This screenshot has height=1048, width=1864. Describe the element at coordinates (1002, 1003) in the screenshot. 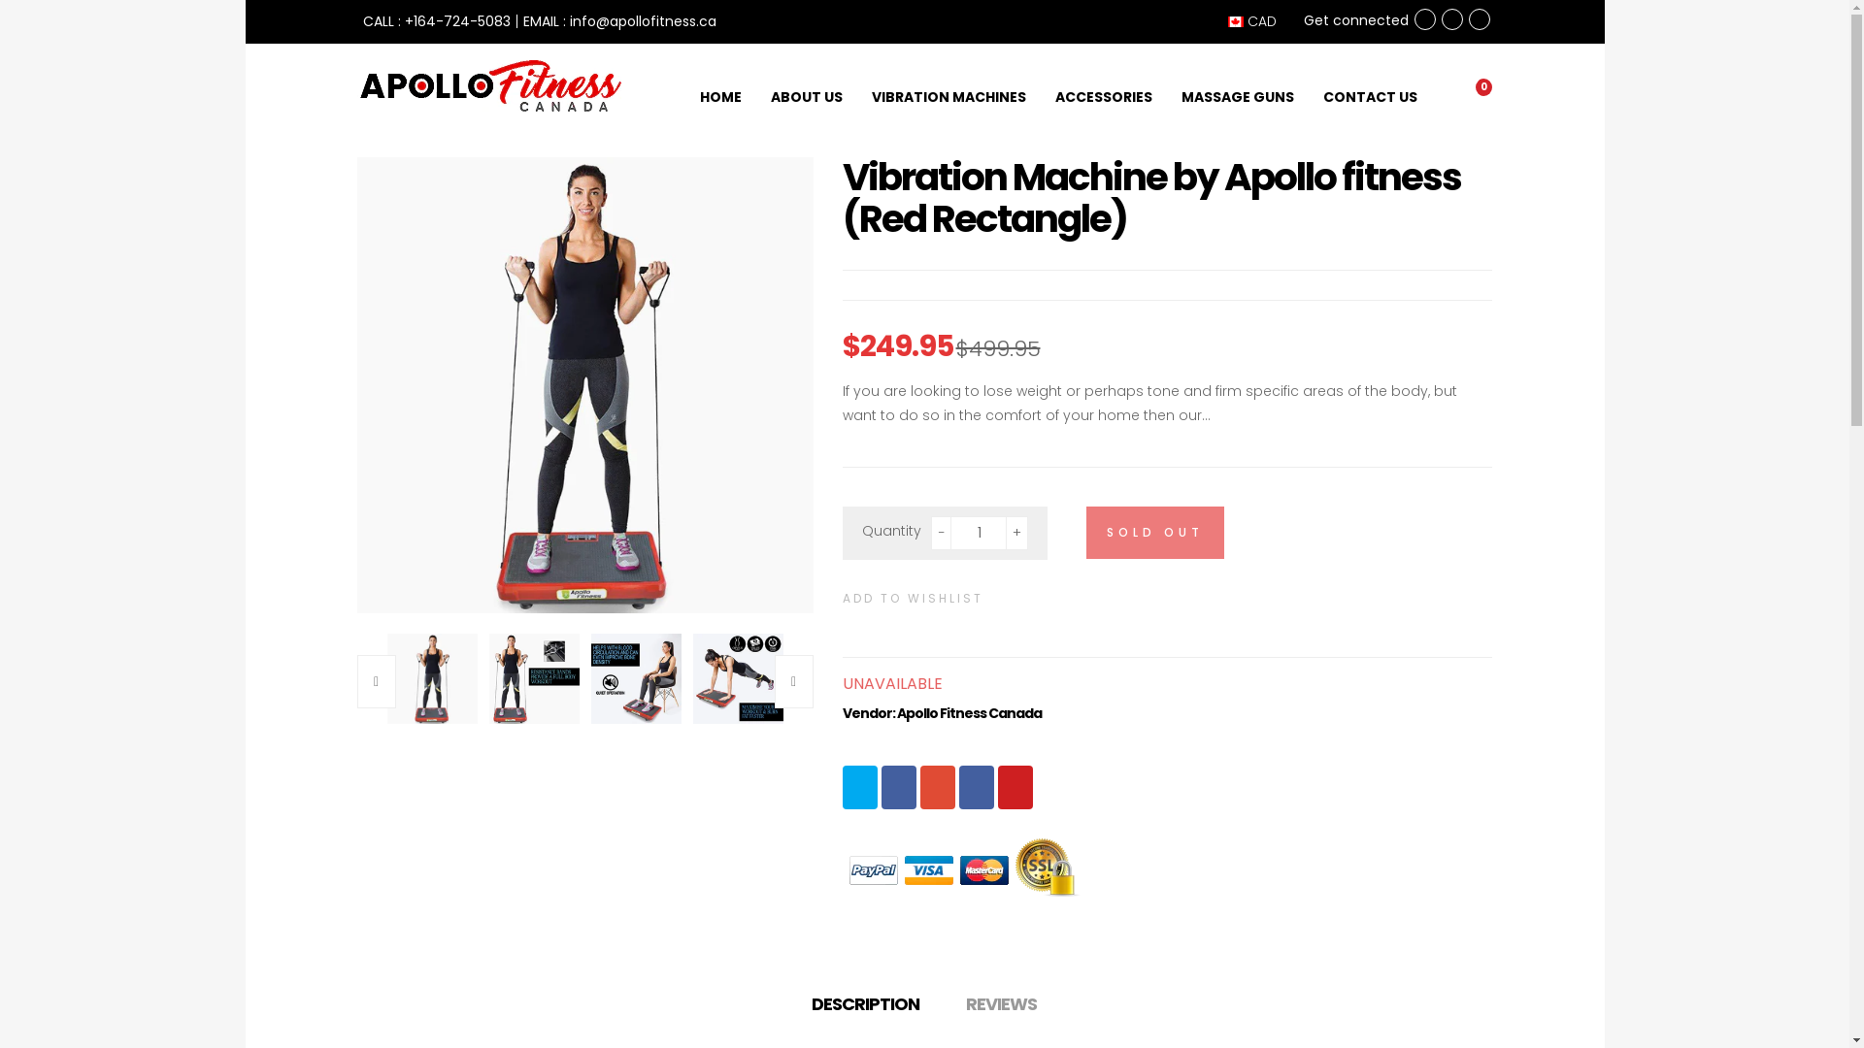

I see `REVIEWS` at that location.